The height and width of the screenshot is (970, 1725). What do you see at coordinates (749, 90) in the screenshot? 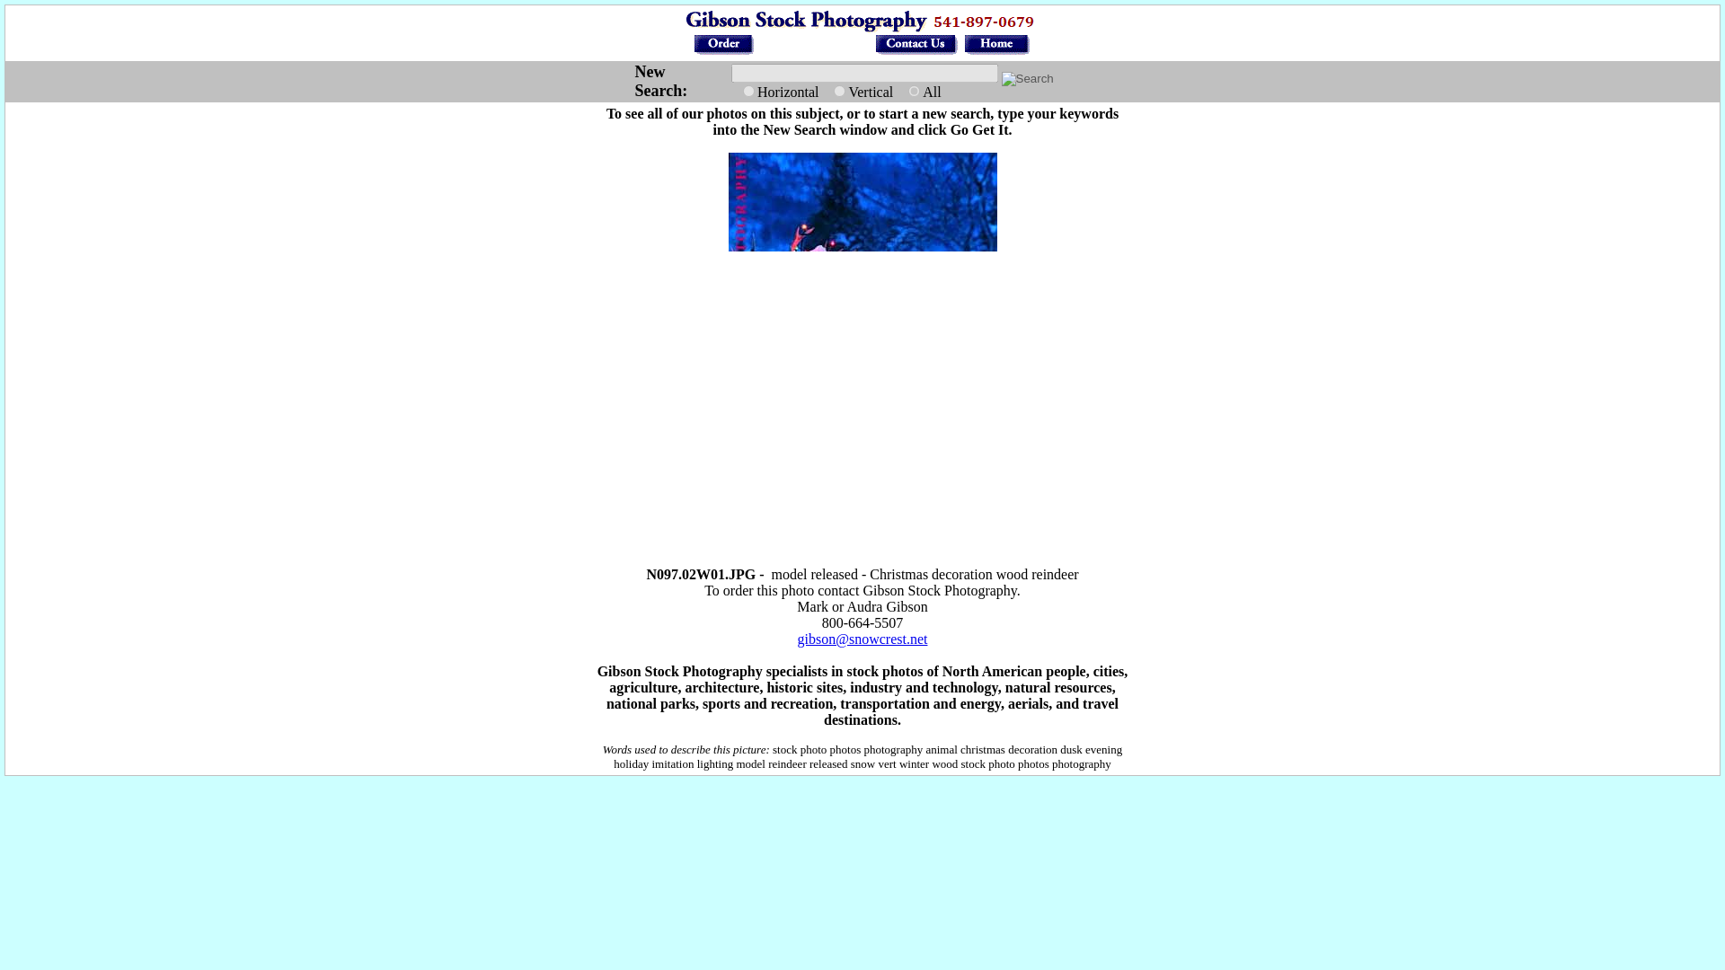
I see `h` at bounding box center [749, 90].